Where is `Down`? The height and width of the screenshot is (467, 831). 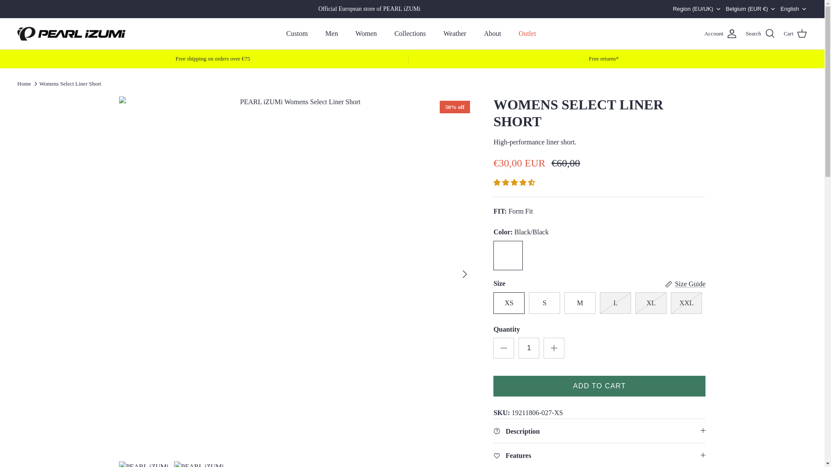 Down is located at coordinates (804, 9).